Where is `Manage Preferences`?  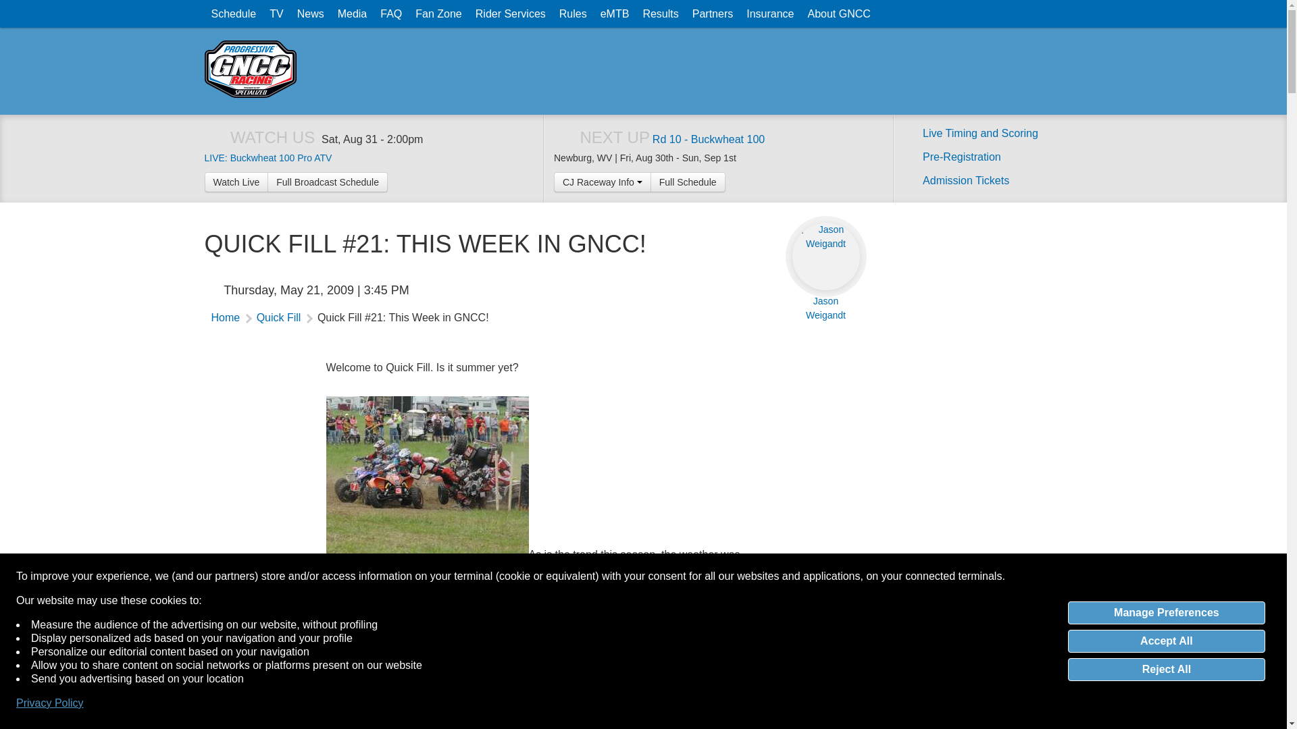 Manage Preferences is located at coordinates (1166, 613).